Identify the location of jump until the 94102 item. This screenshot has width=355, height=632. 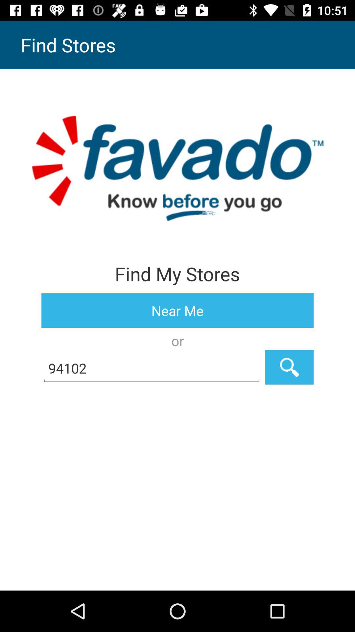
(152, 367).